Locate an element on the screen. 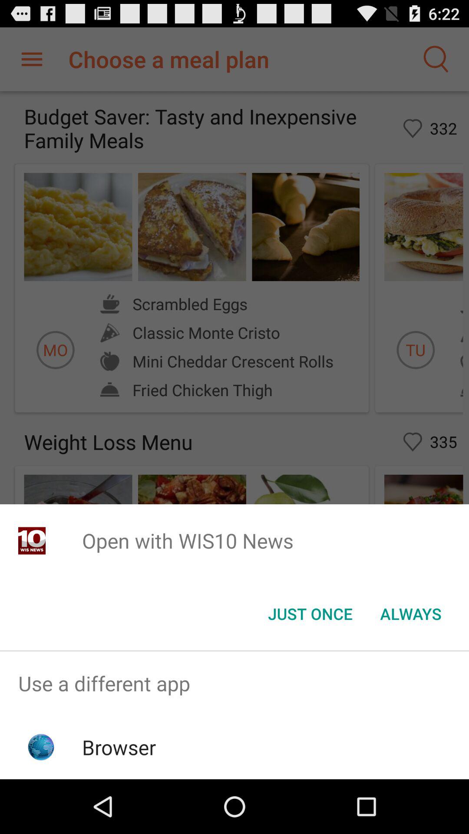 The width and height of the screenshot is (469, 834). launch the button next to the always item is located at coordinates (310, 614).